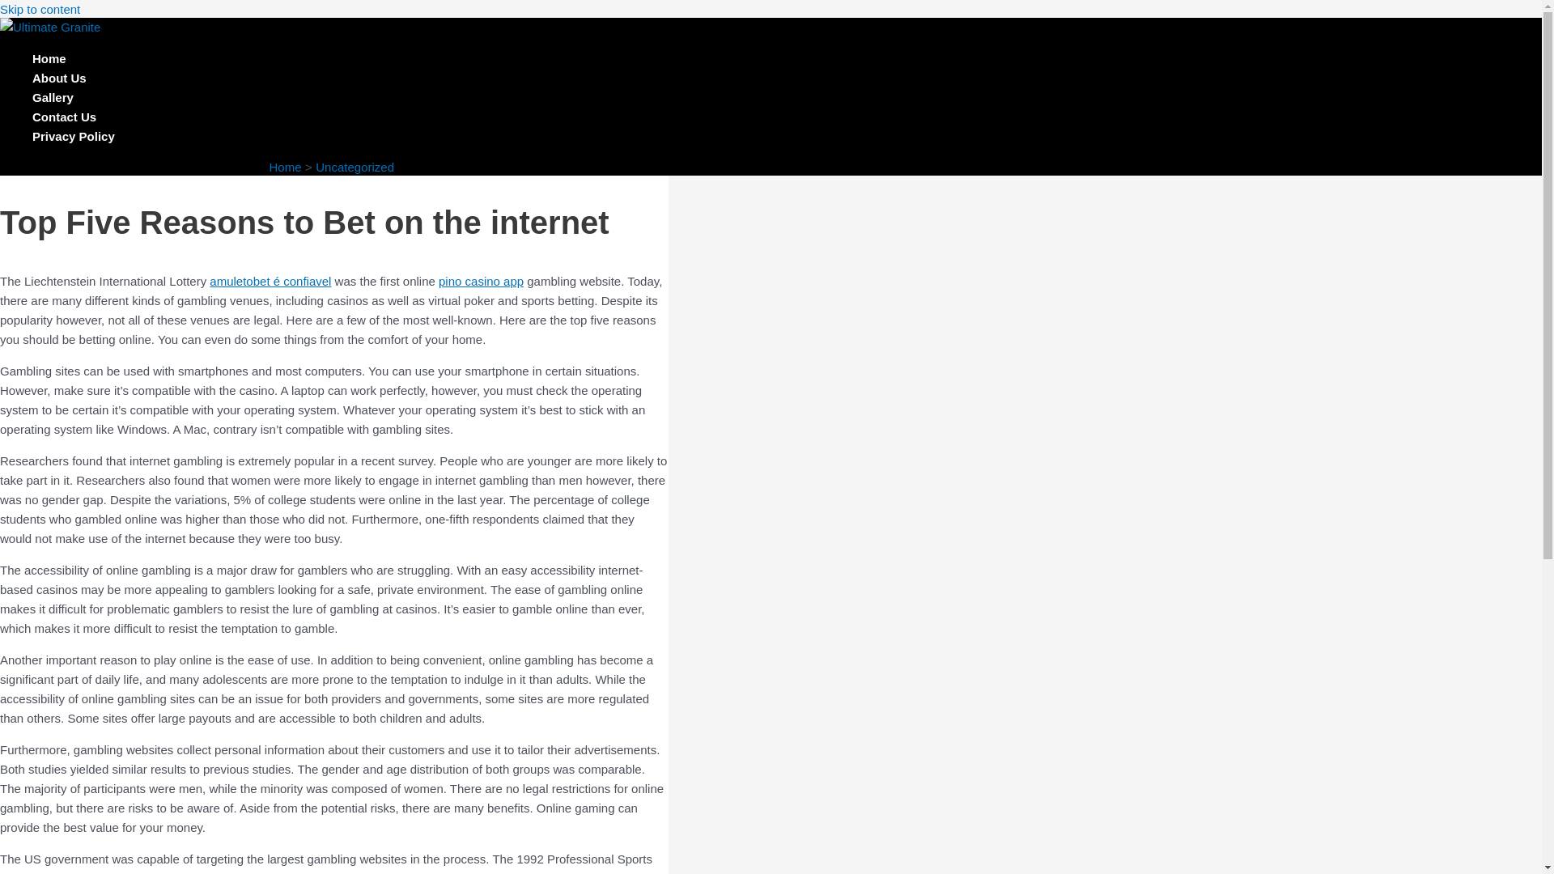 Image resolution: width=1554 pixels, height=874 pixels. What do you see at coordinates (74, 117) in the screenshot?
I see `Contact Us` at bounding box center [74, 117].